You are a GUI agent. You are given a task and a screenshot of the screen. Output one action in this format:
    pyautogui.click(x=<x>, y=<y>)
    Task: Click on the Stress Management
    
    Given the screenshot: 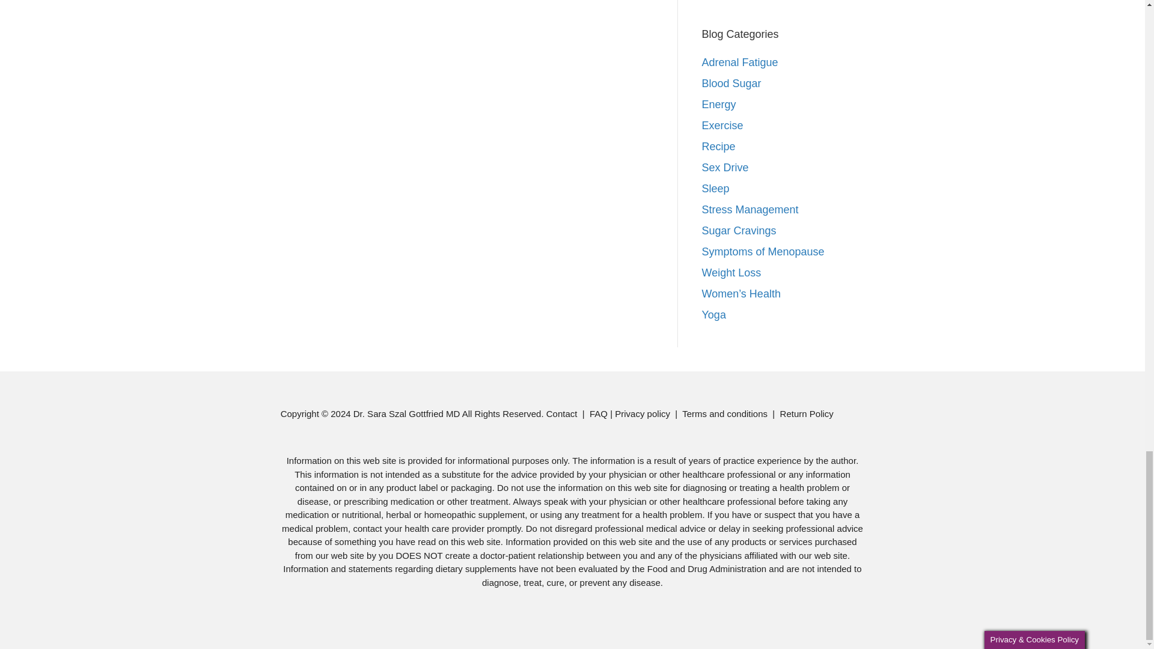 What is the action you would take?
    pyautogui.click(x=750, y=209)
    